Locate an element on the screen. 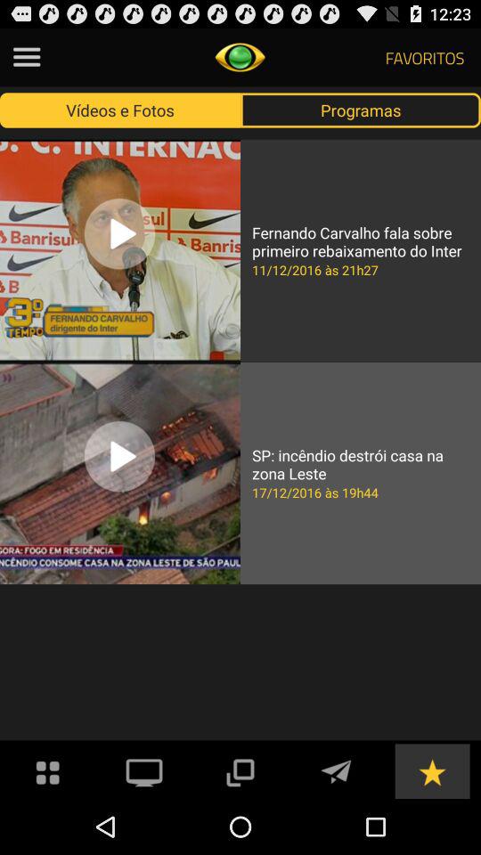 This screenshot has height=855, width=481. open gallery is located at coordinates (48, 771).